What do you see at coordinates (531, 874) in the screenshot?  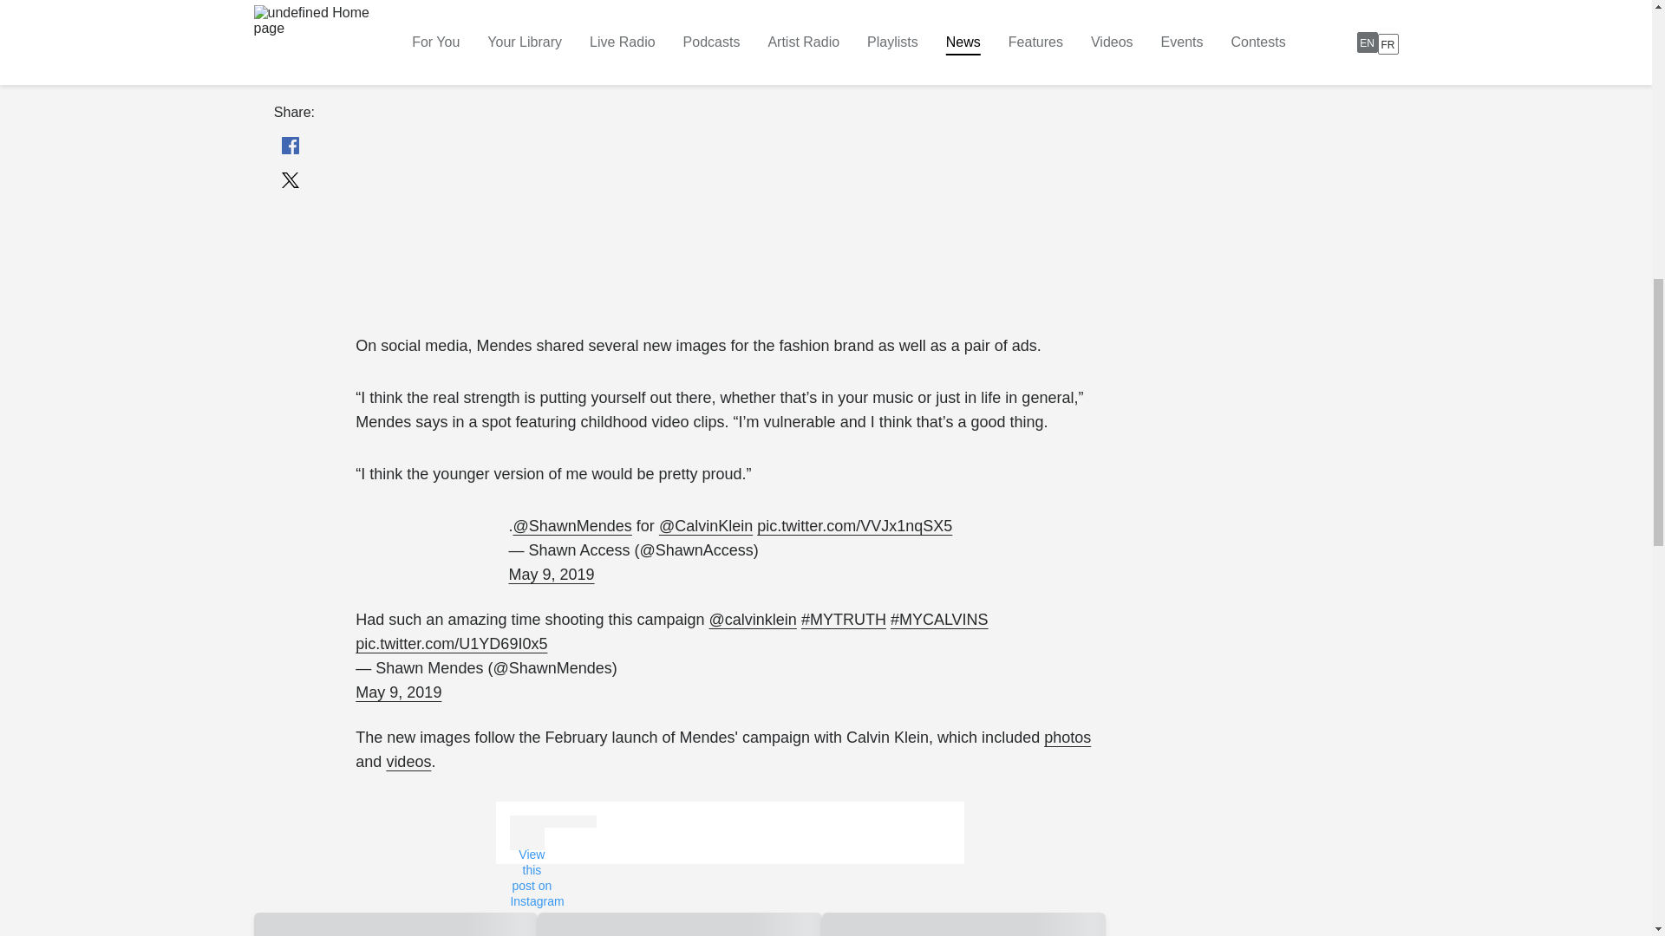 I see `View this post on Instagram` at bounding box center [531, 874].